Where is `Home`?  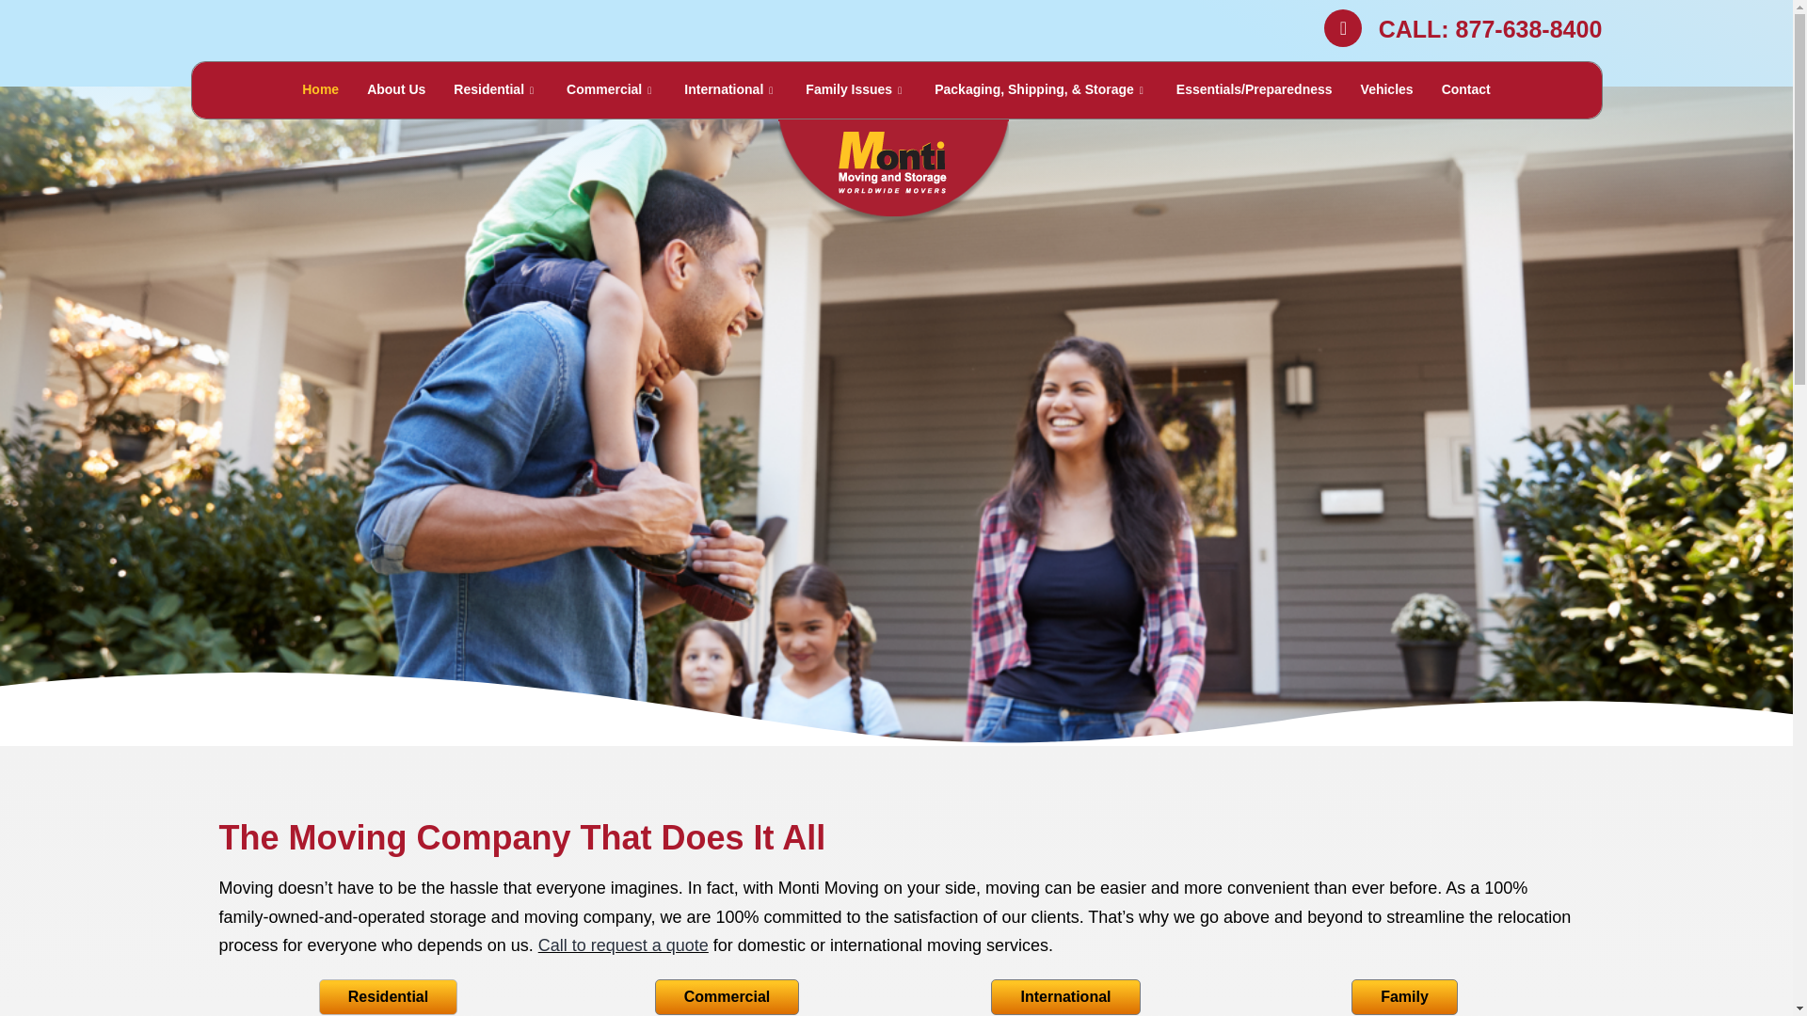
Home is located at coordinates (320, 90).